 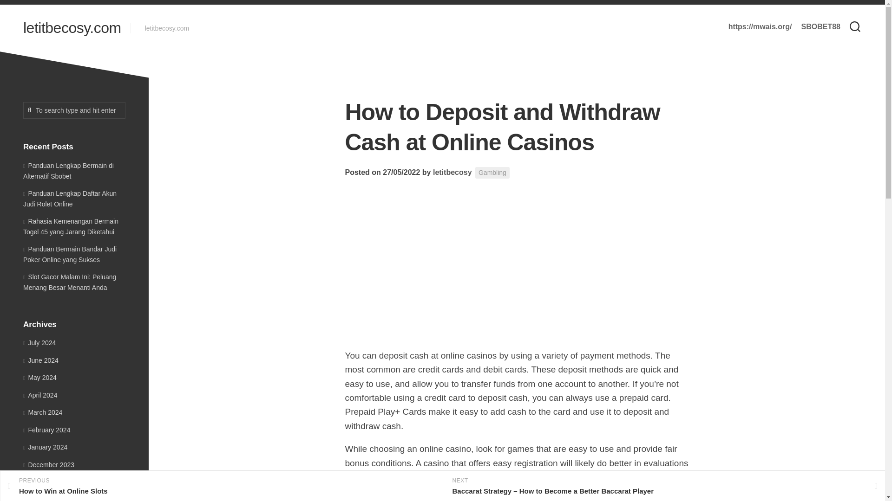 I want to click on July 2024, so click(x=39, y=343).